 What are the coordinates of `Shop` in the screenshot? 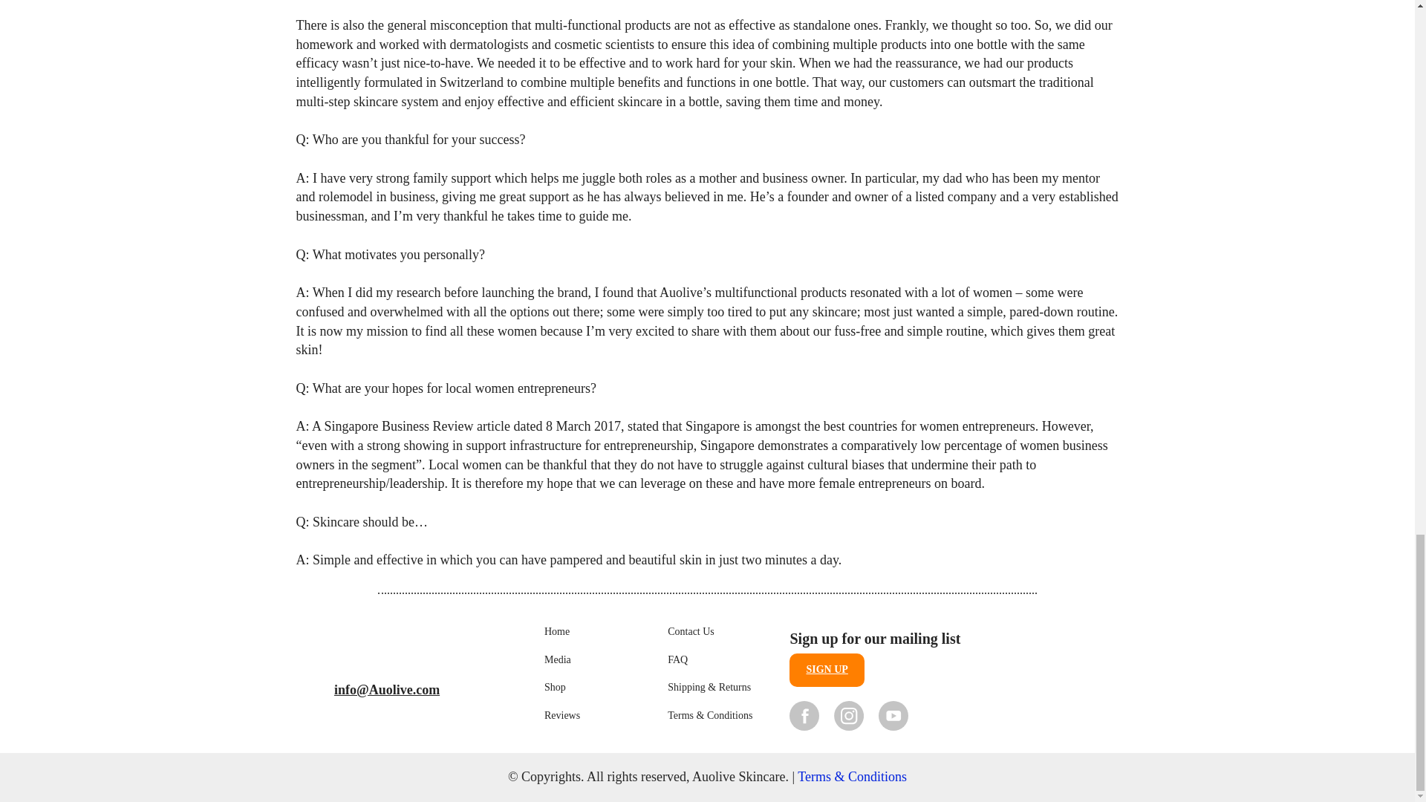 It's located at (556, 688).